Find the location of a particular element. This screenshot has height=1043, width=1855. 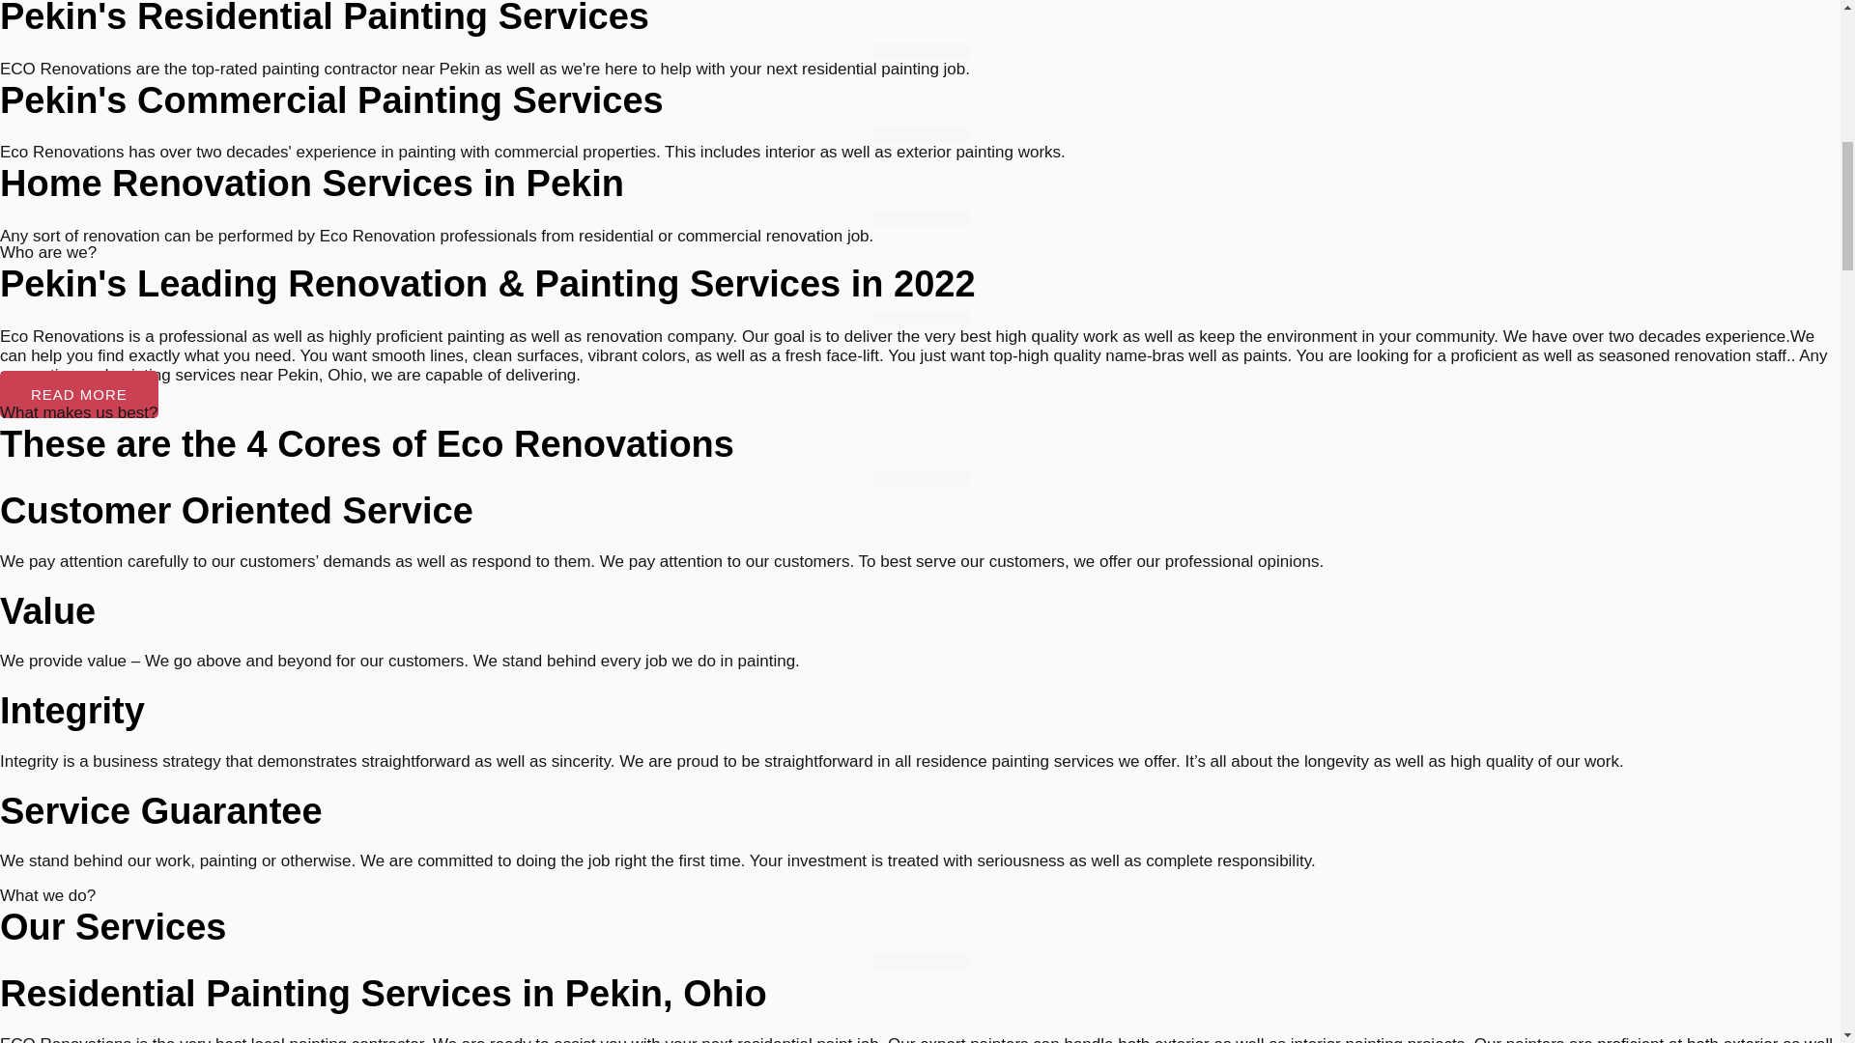

paint-yellow-for-pages is located at coordinates (920, 133).